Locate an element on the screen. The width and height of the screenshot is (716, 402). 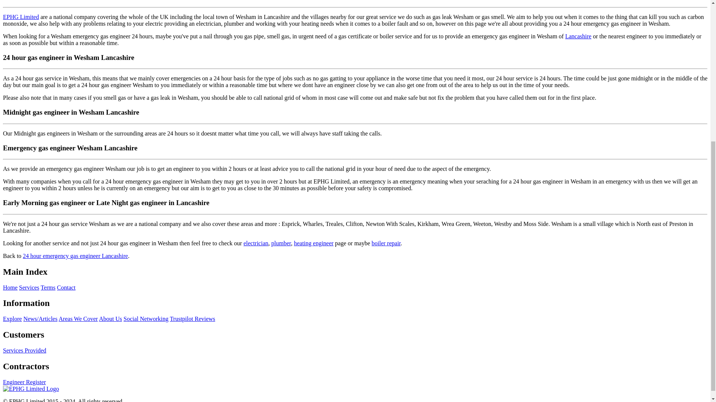
electrician is located at coordinates (256, 243).